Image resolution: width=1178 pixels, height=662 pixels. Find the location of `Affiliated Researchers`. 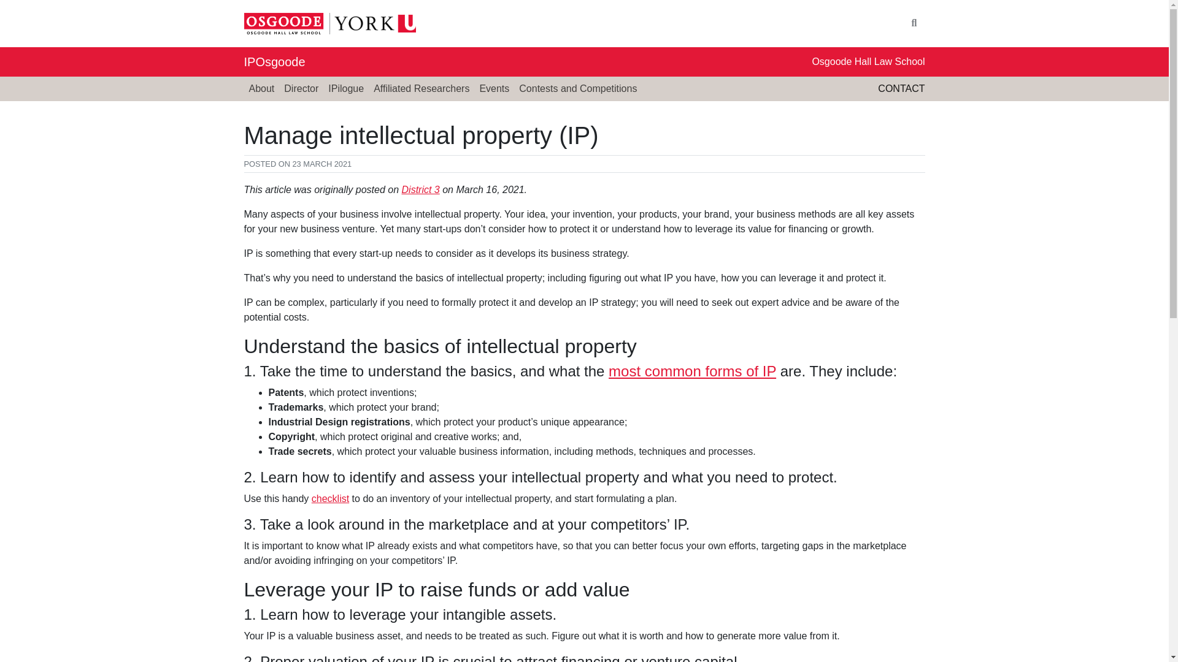

Affiliated Researchers is located at coordinates (421, 89).